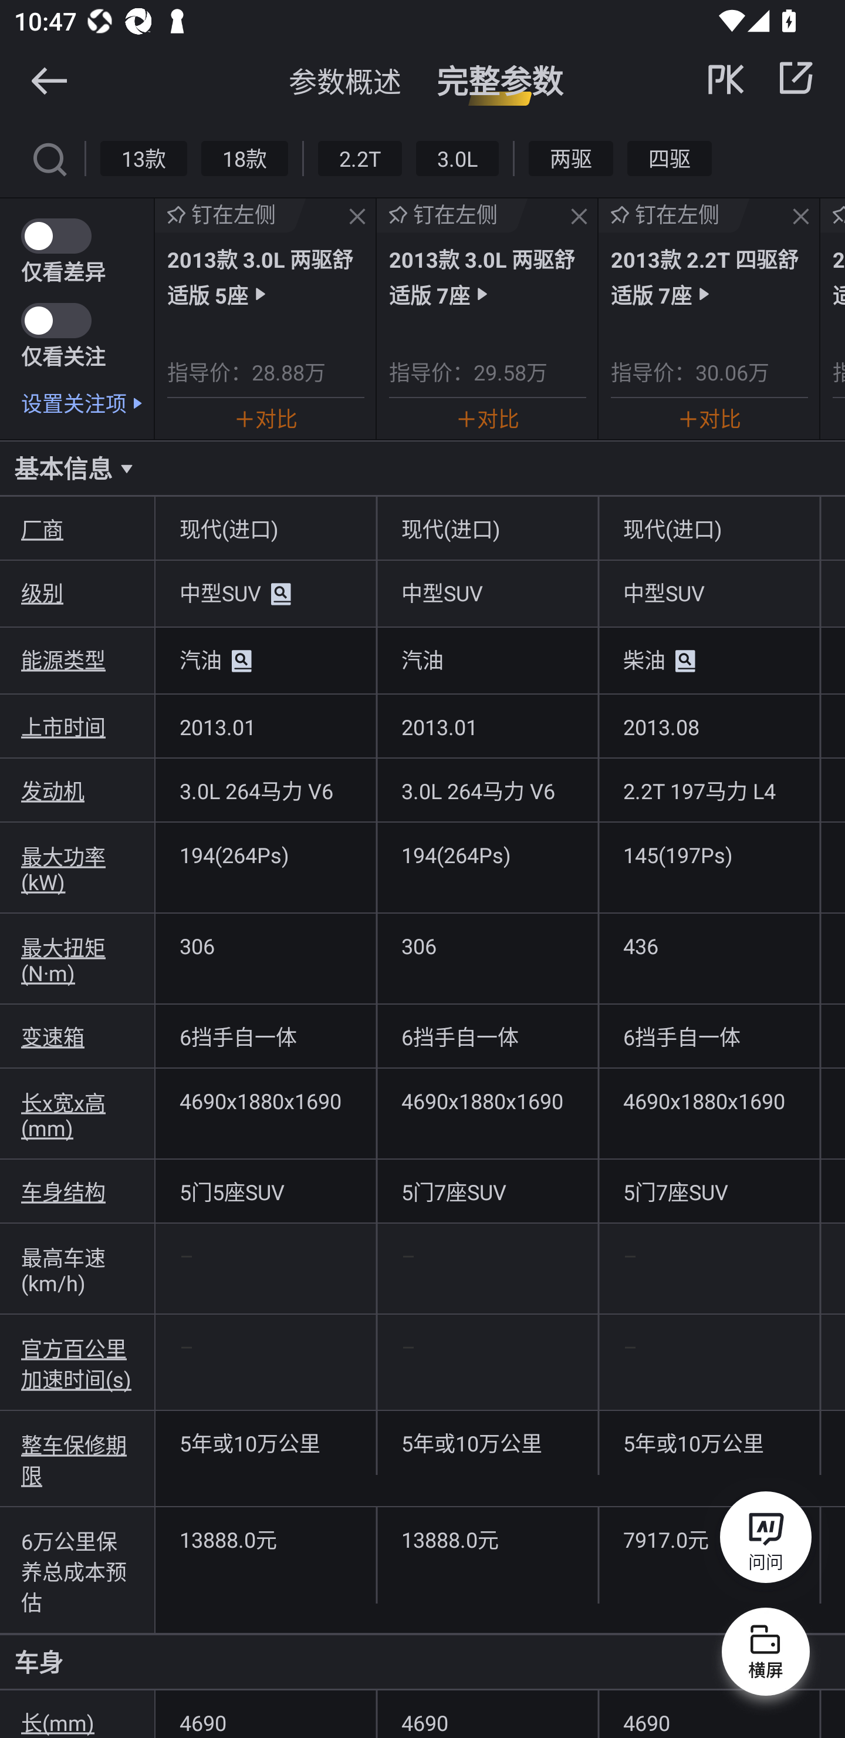  Describe the element at coordinates (579, 217) in the screenshot. I see `` at that location.